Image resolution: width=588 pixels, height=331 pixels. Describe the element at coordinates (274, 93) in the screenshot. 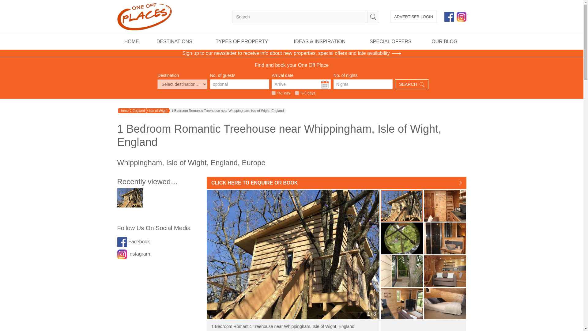

I see `1` at that location.